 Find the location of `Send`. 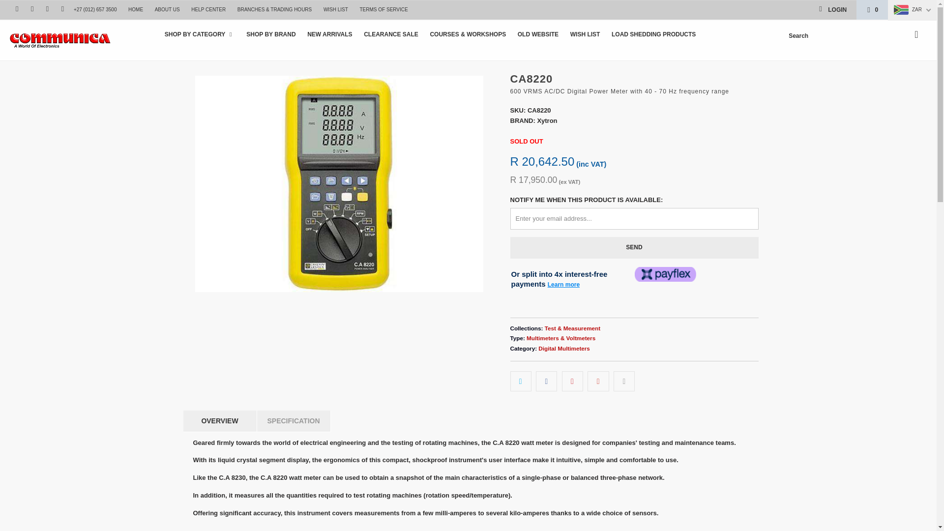

Send is located at coordinates (634, 247).